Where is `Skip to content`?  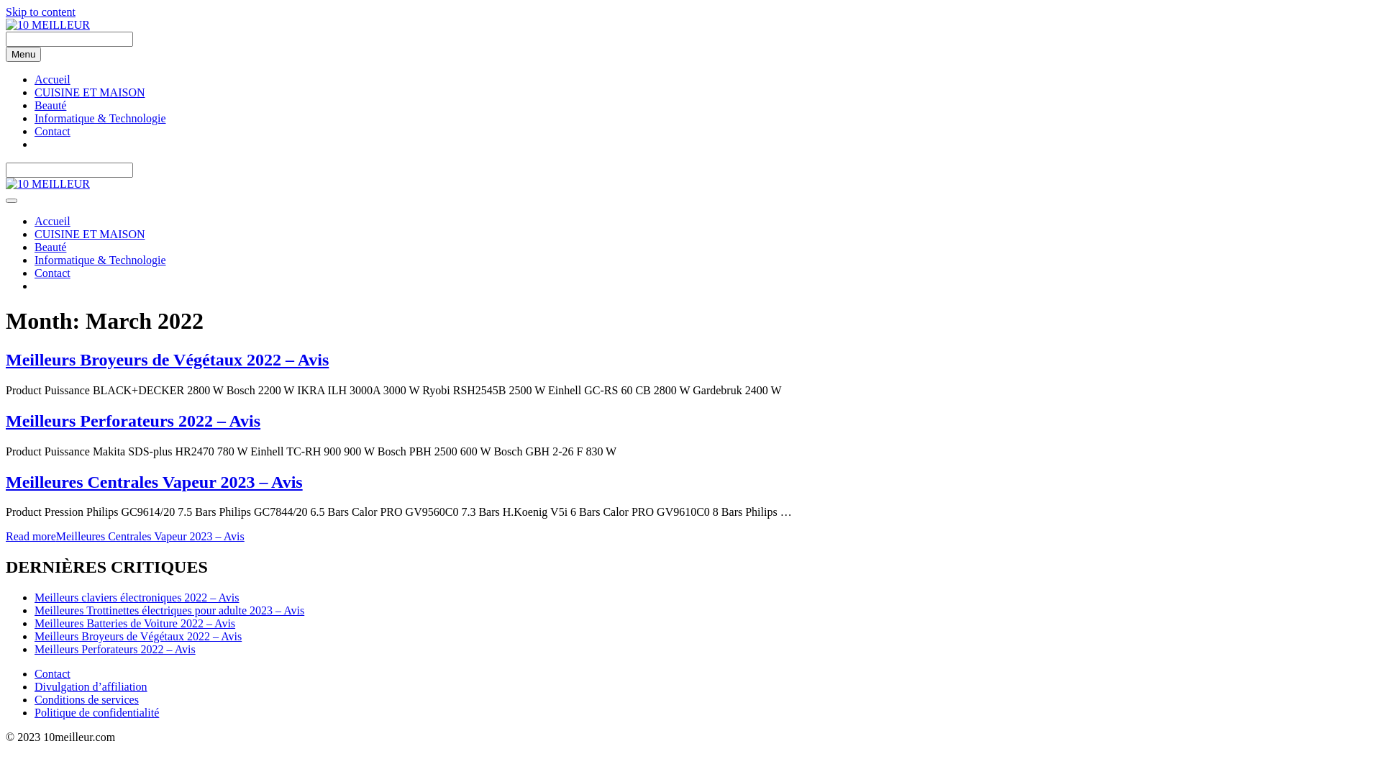
Skip to content is located at coordinates (40, 12).